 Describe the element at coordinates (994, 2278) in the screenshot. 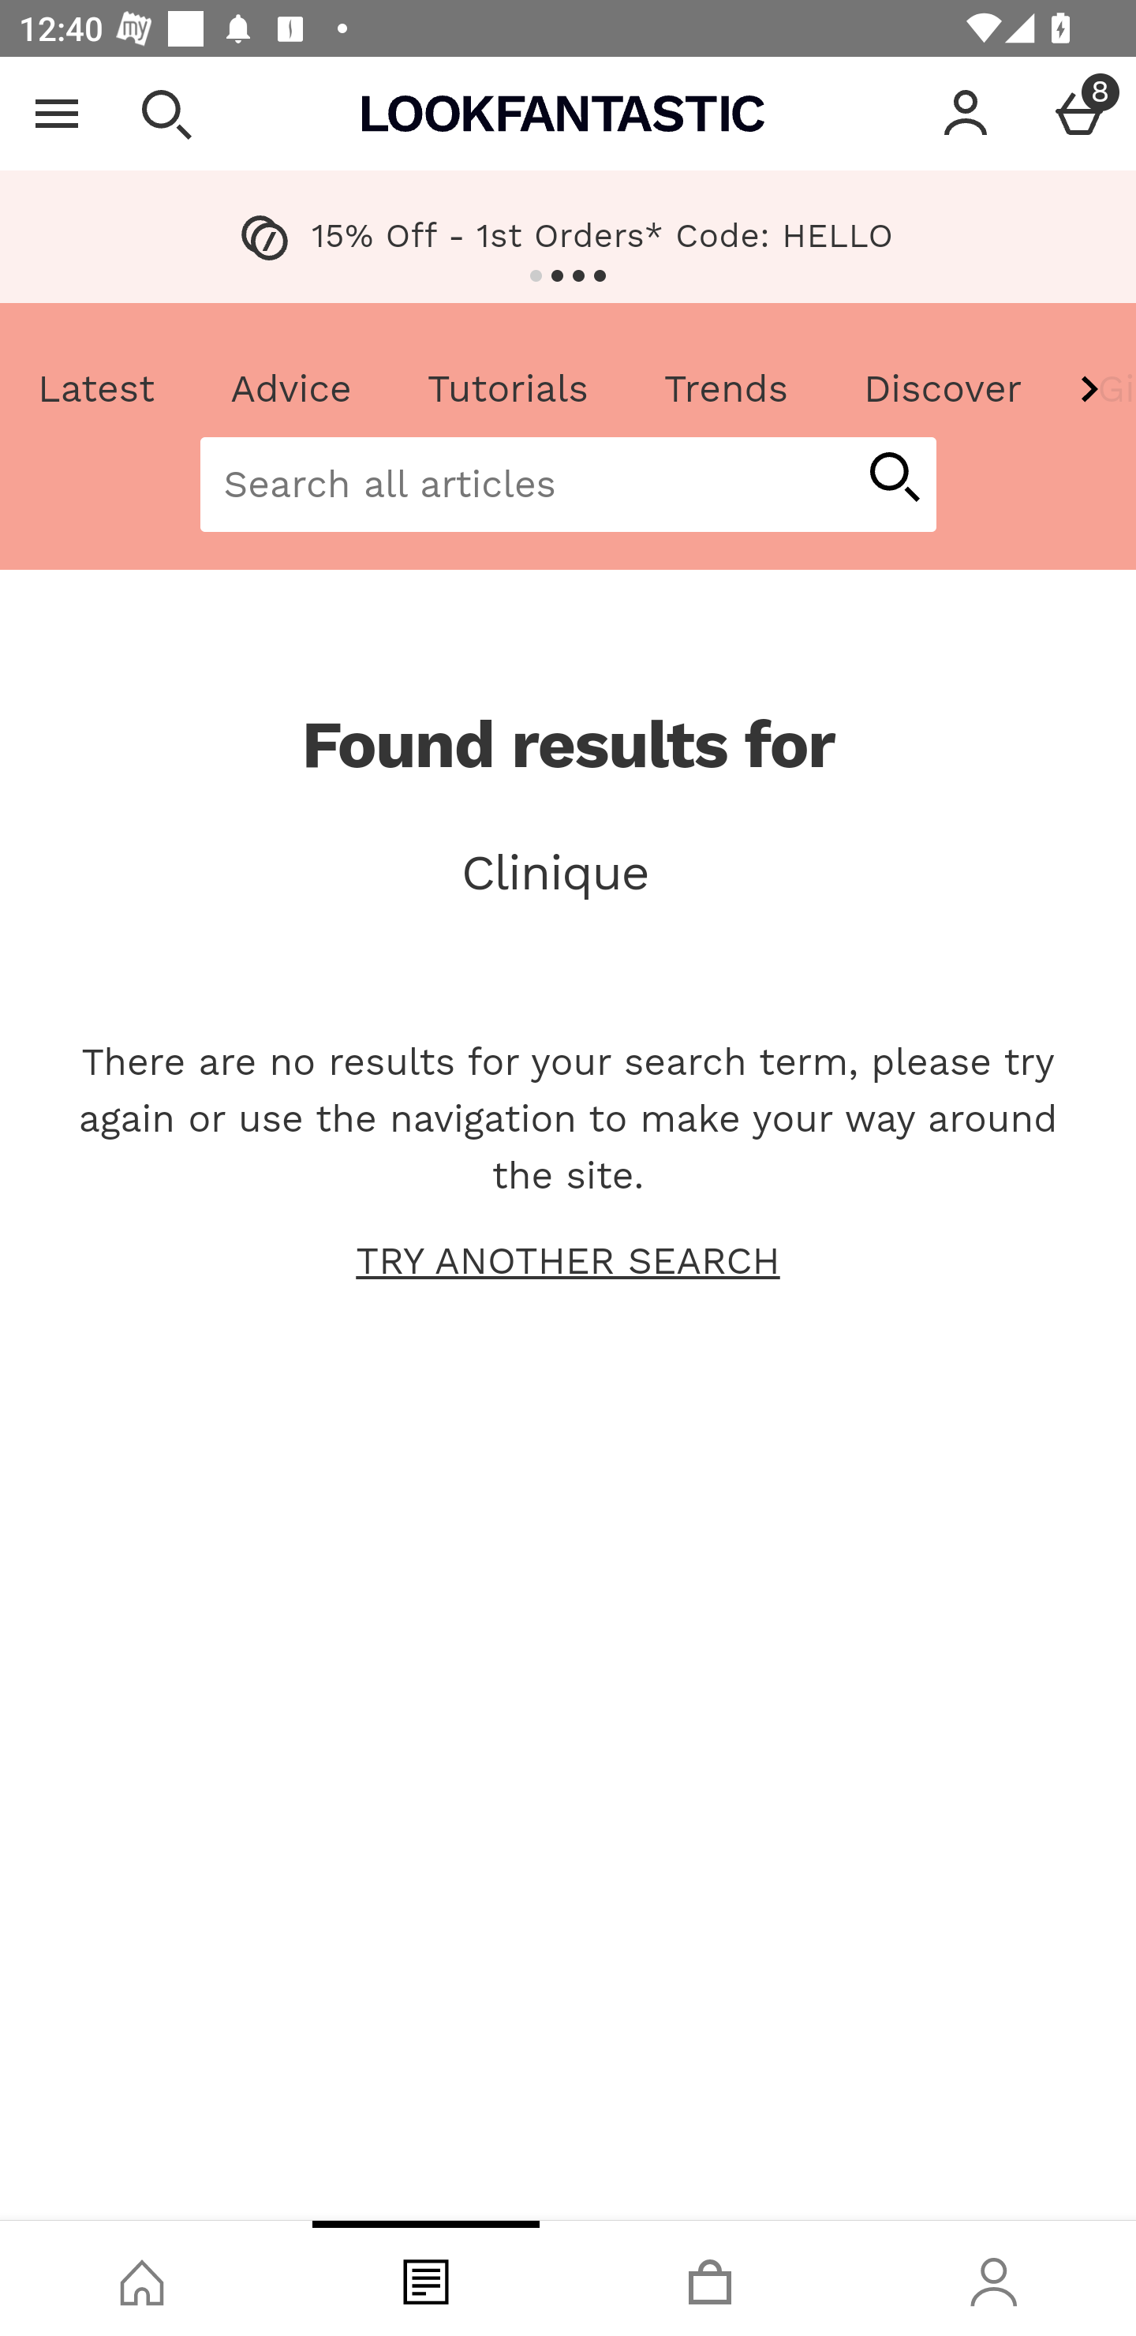

I see `Account, tab, 4 of 4` at that location.